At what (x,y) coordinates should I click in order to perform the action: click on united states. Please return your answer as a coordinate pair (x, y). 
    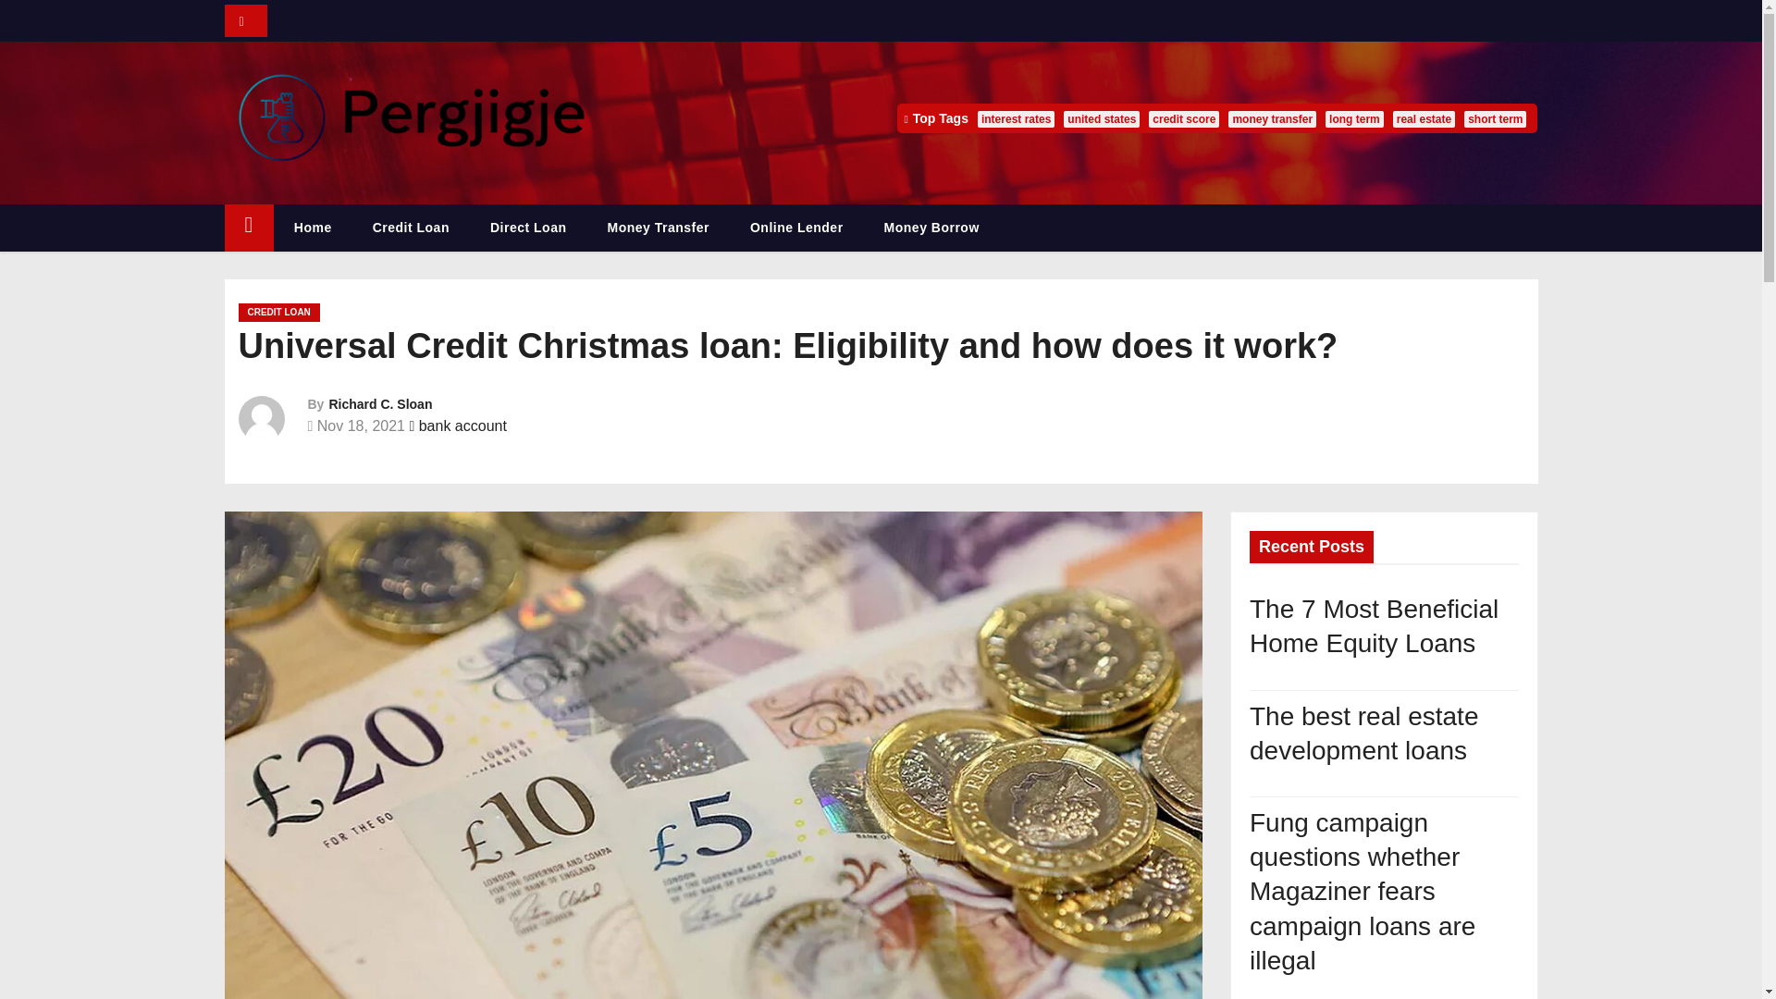
    Looking at the image, I should click on (1102, 118).